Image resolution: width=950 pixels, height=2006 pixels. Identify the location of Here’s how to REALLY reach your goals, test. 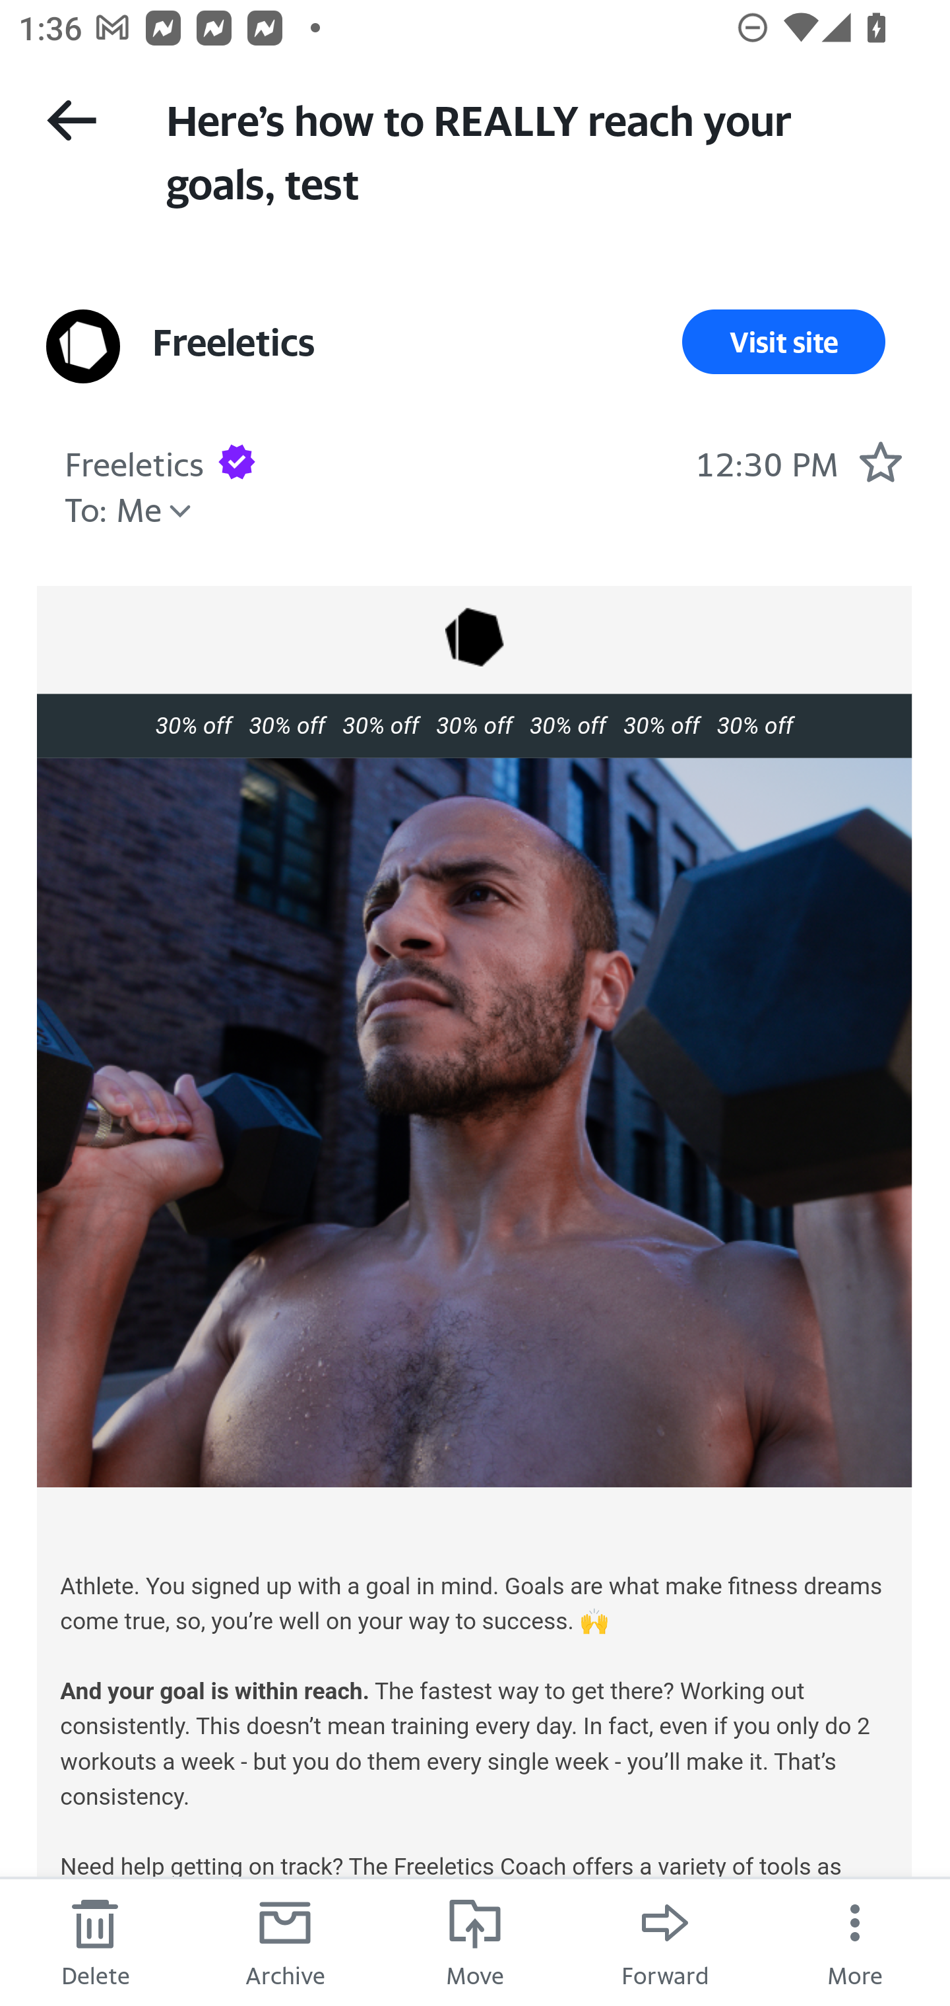
(534, 149).